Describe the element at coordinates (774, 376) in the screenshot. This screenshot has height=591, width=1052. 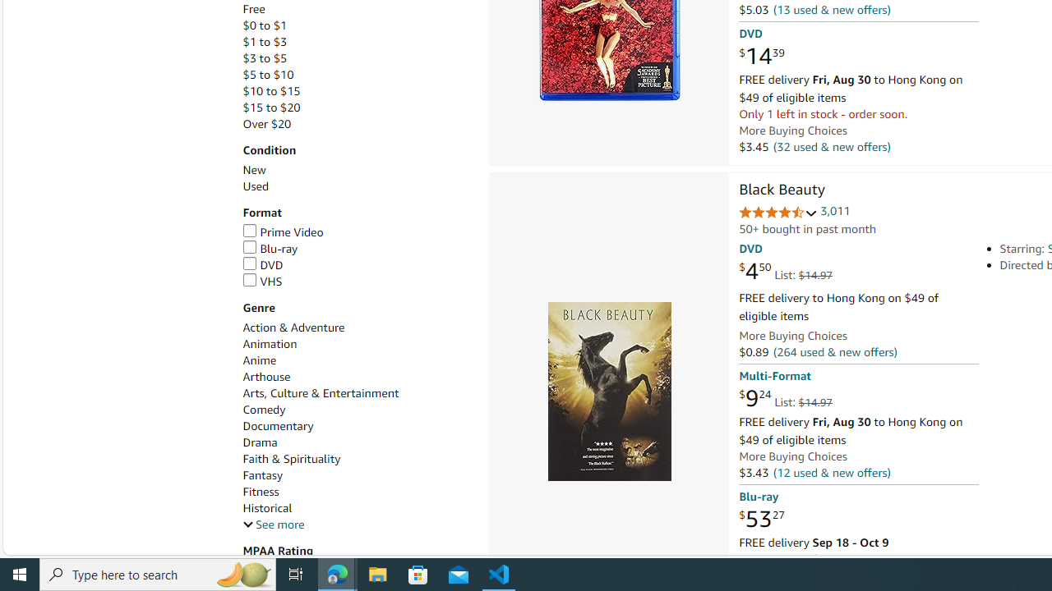
I see `Multi-Format` at that location.